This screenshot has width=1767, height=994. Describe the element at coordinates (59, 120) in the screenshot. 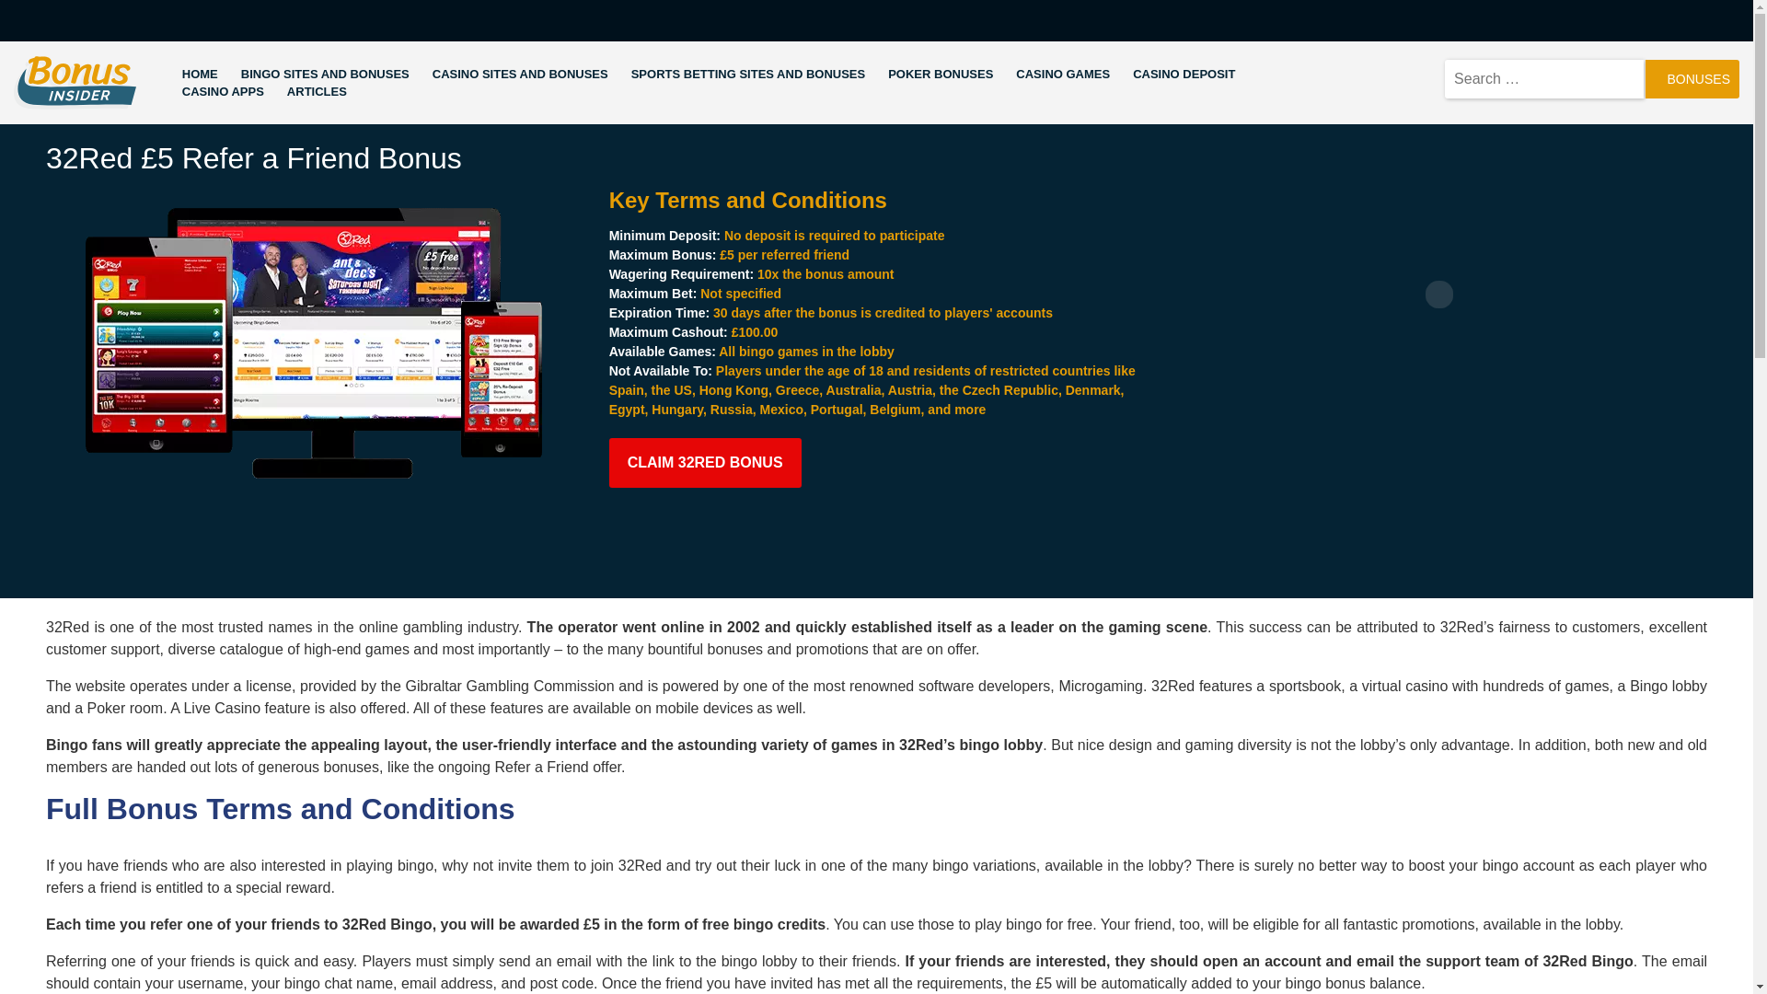

I see `Bonus Insider` at that location.